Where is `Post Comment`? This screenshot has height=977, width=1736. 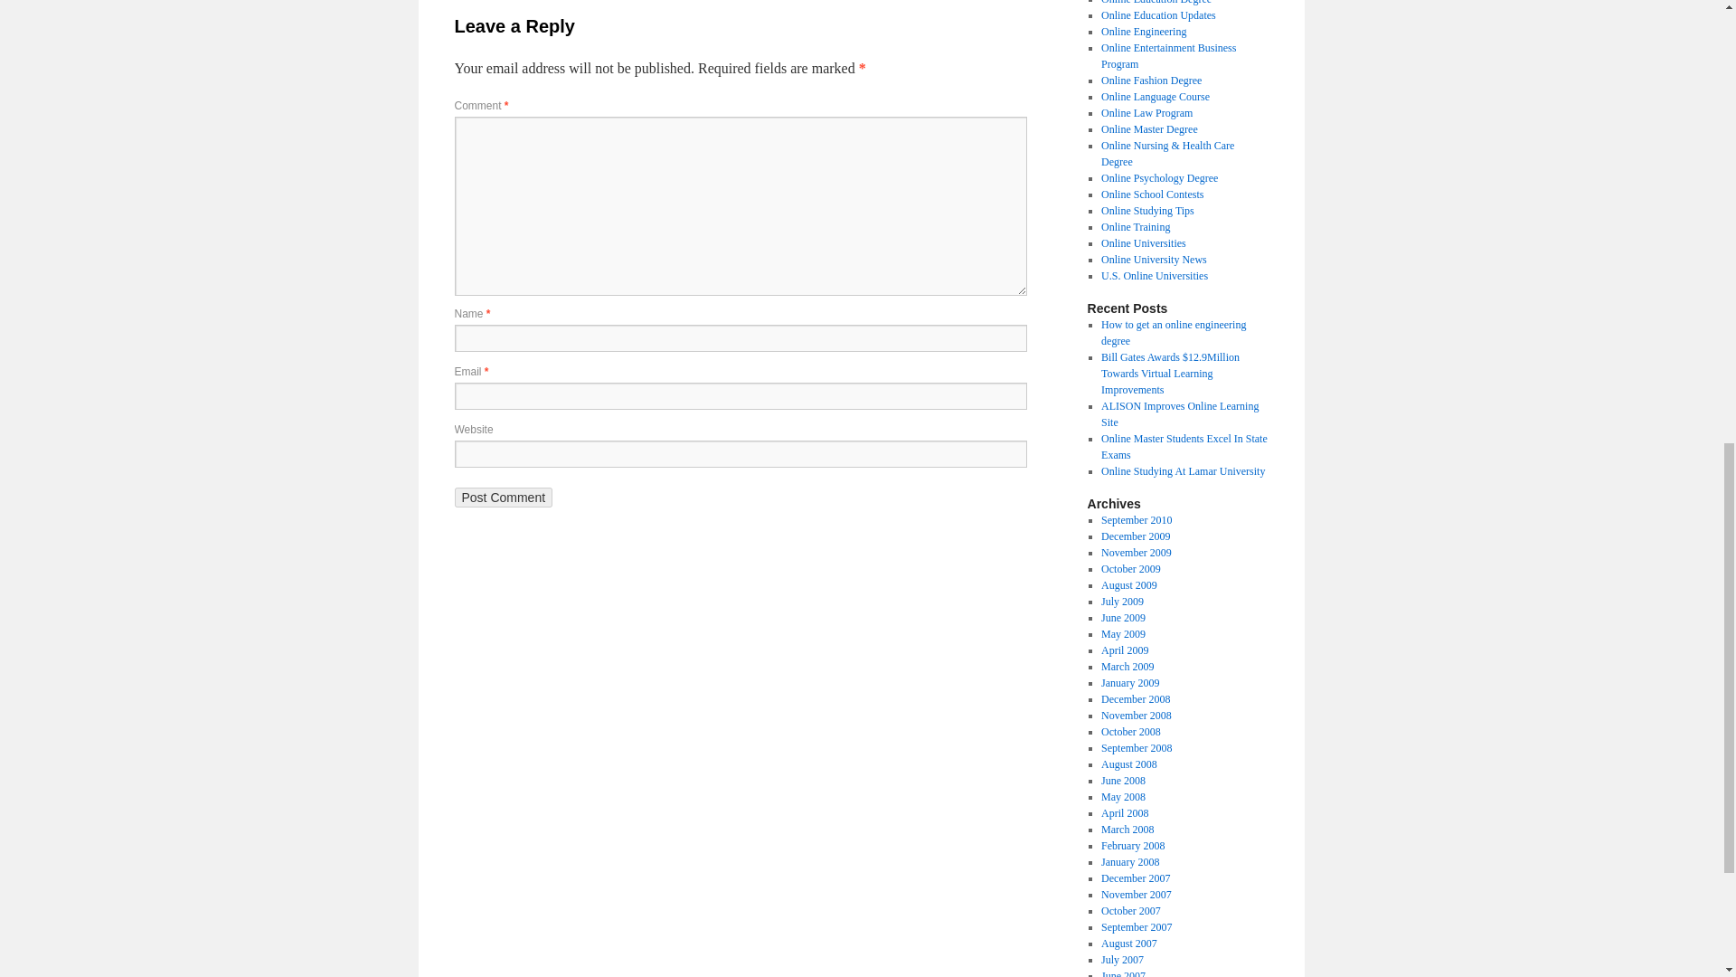
Post Comment is located at coordinates (503, 497).